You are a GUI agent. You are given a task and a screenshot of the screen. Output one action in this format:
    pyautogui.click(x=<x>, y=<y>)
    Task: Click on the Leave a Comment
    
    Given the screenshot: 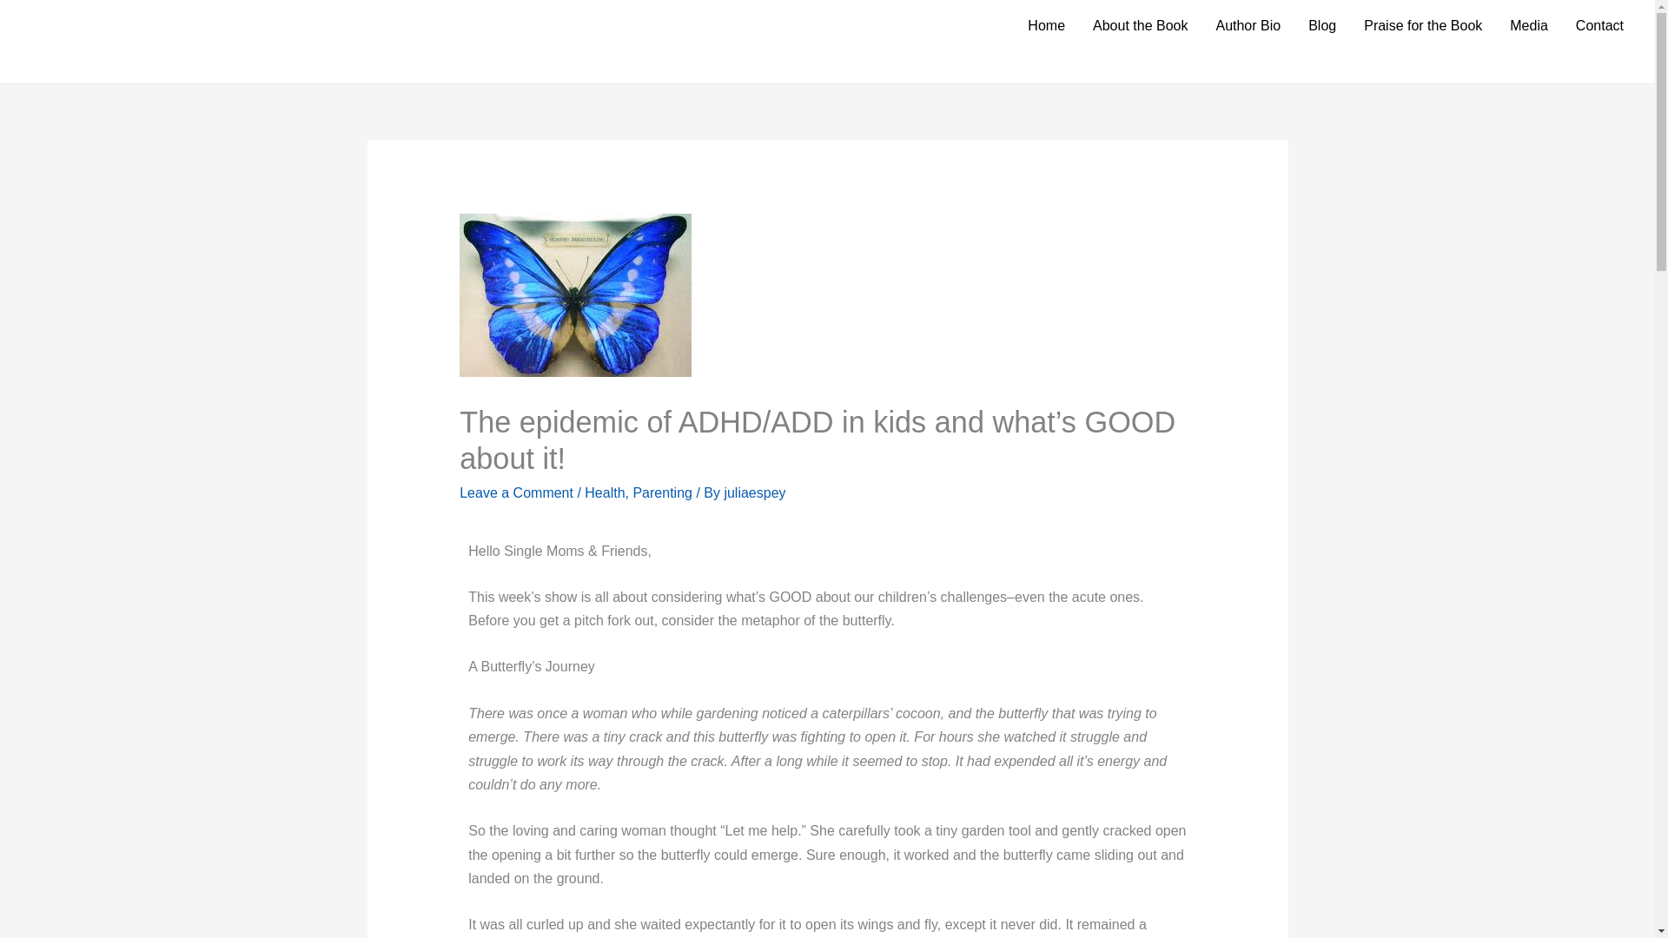 What is the action you would take?
    pyautogui.click(x=516, y=492)
    